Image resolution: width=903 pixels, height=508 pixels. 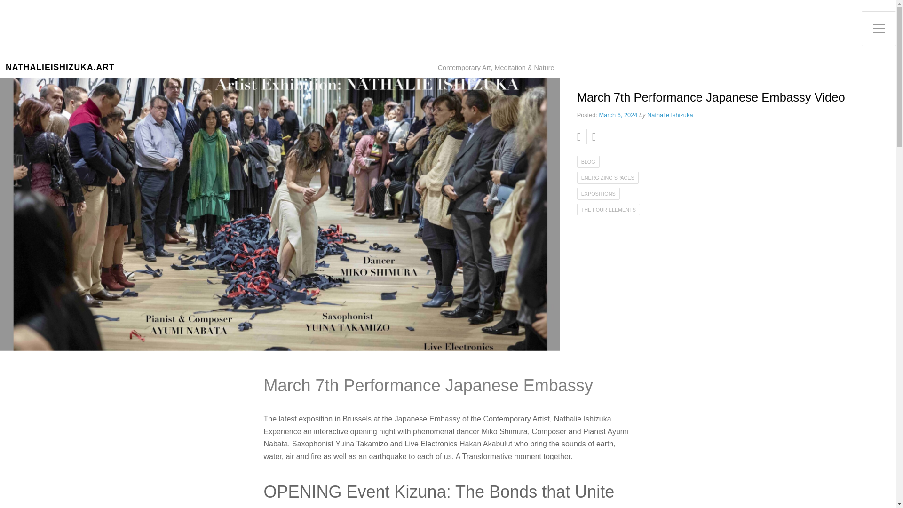 I want to click on EXPOSITIONS, so click(x=598, y=194).